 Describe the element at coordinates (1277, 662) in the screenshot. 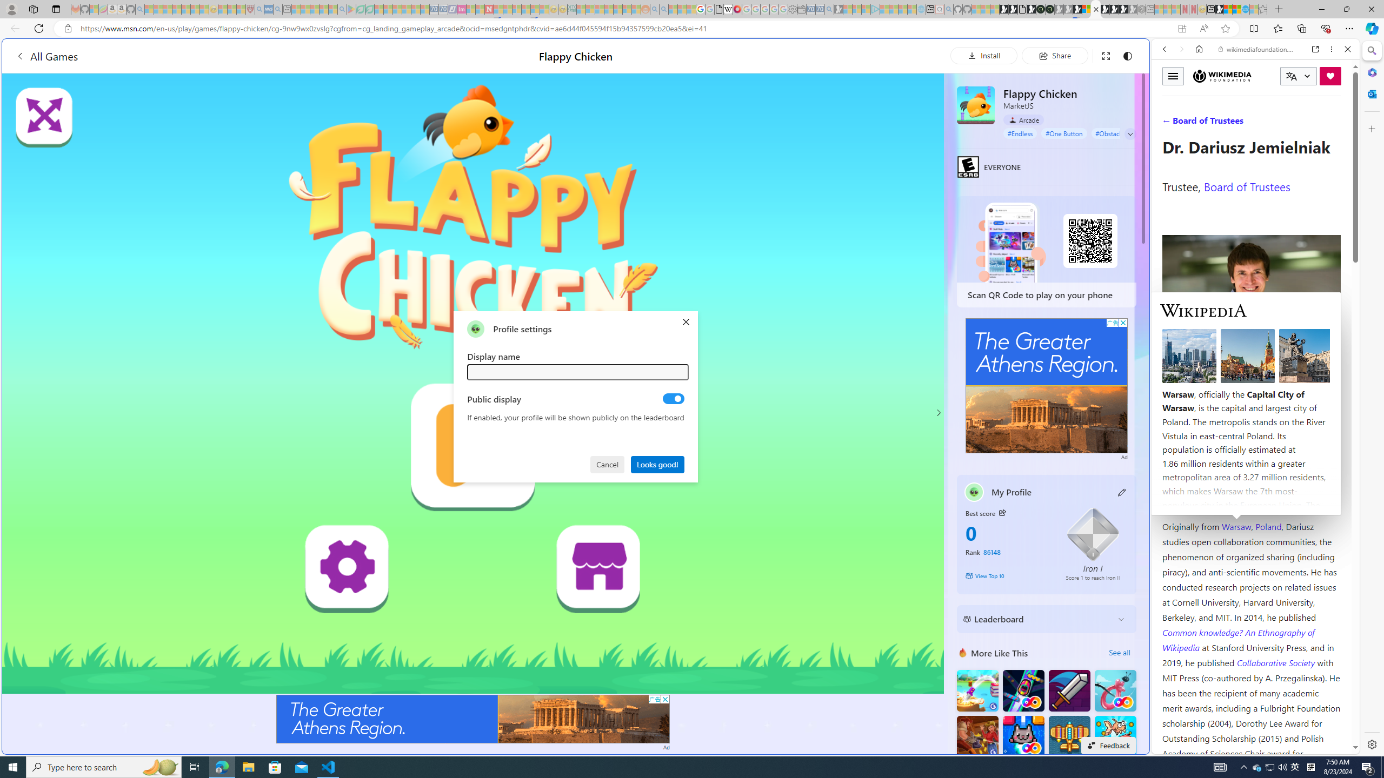

I see `Collaborative Society ` at that location.